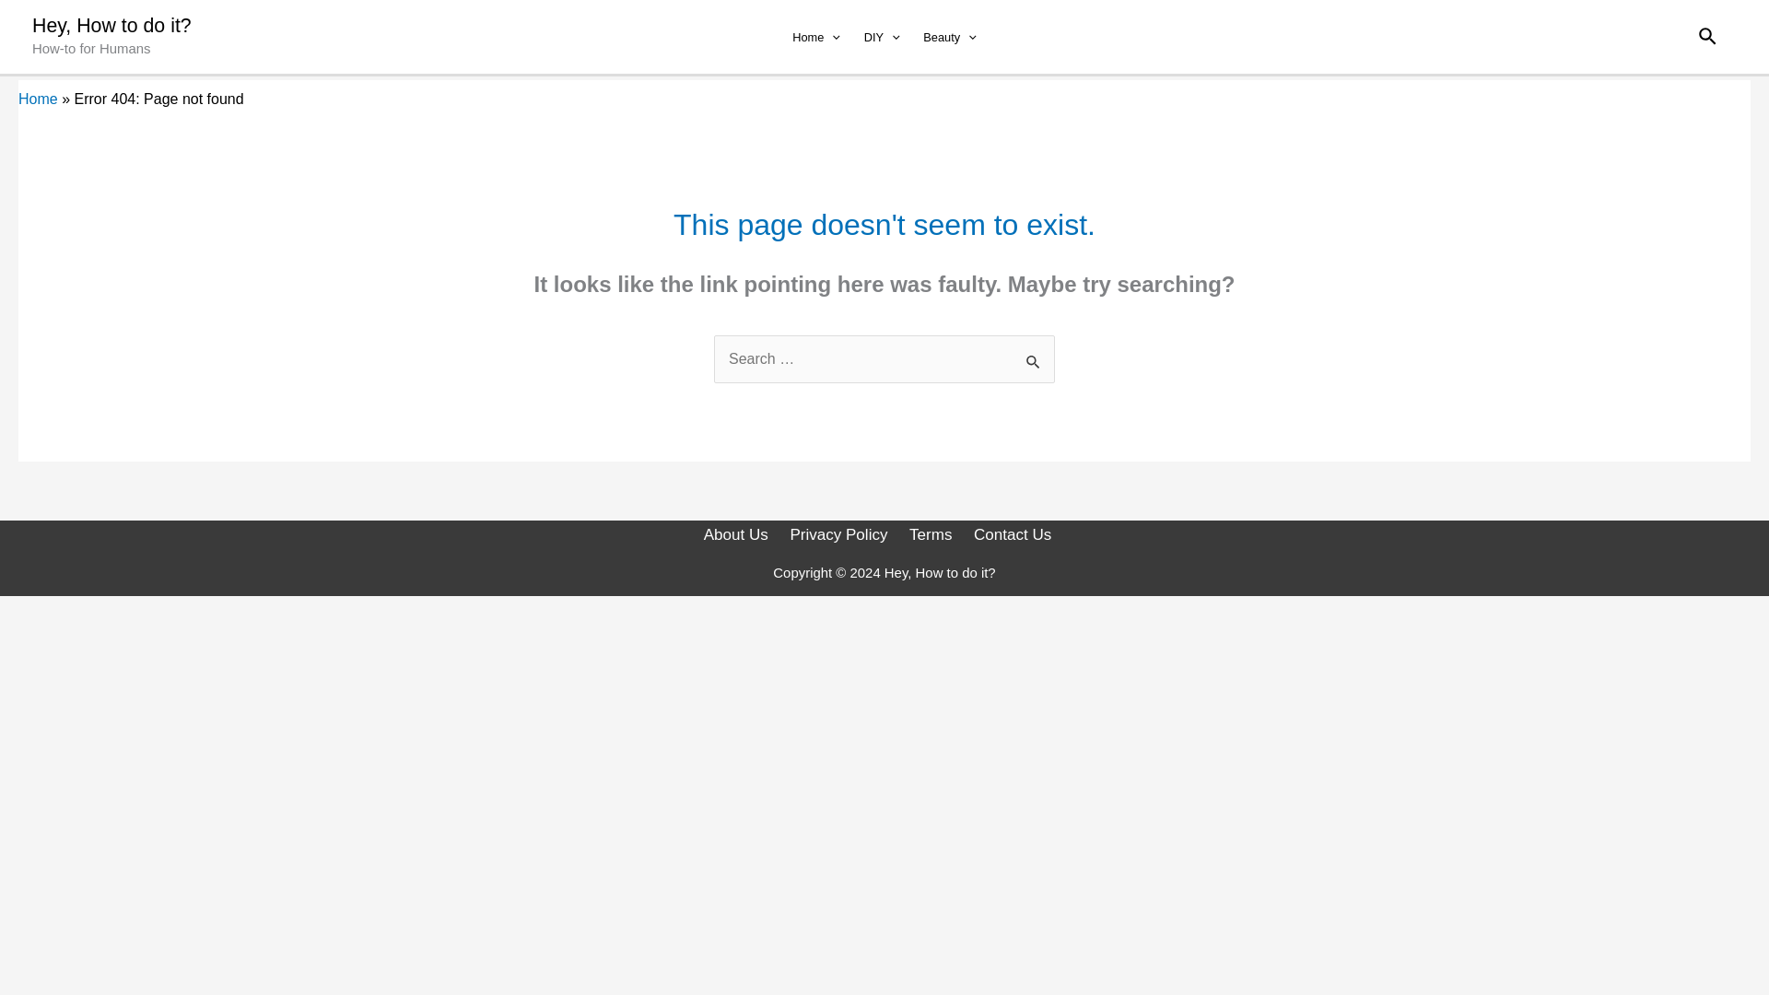  Describe the element at coordinates (814, 37) in the screenshot. I see `Home` at that location.